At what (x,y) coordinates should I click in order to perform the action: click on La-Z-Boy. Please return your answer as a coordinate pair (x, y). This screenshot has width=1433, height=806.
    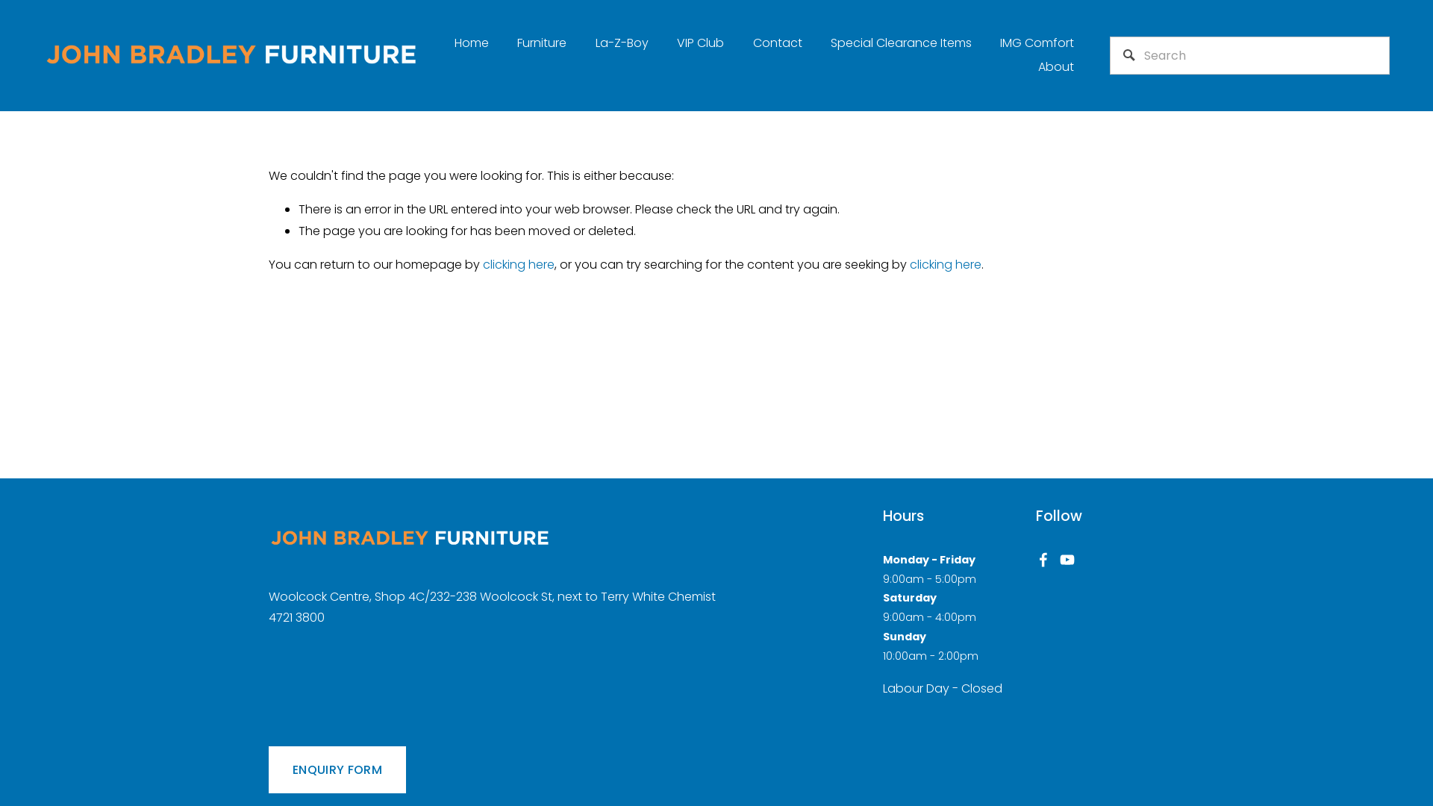
    Looking at the image, I should click on (622, 43).